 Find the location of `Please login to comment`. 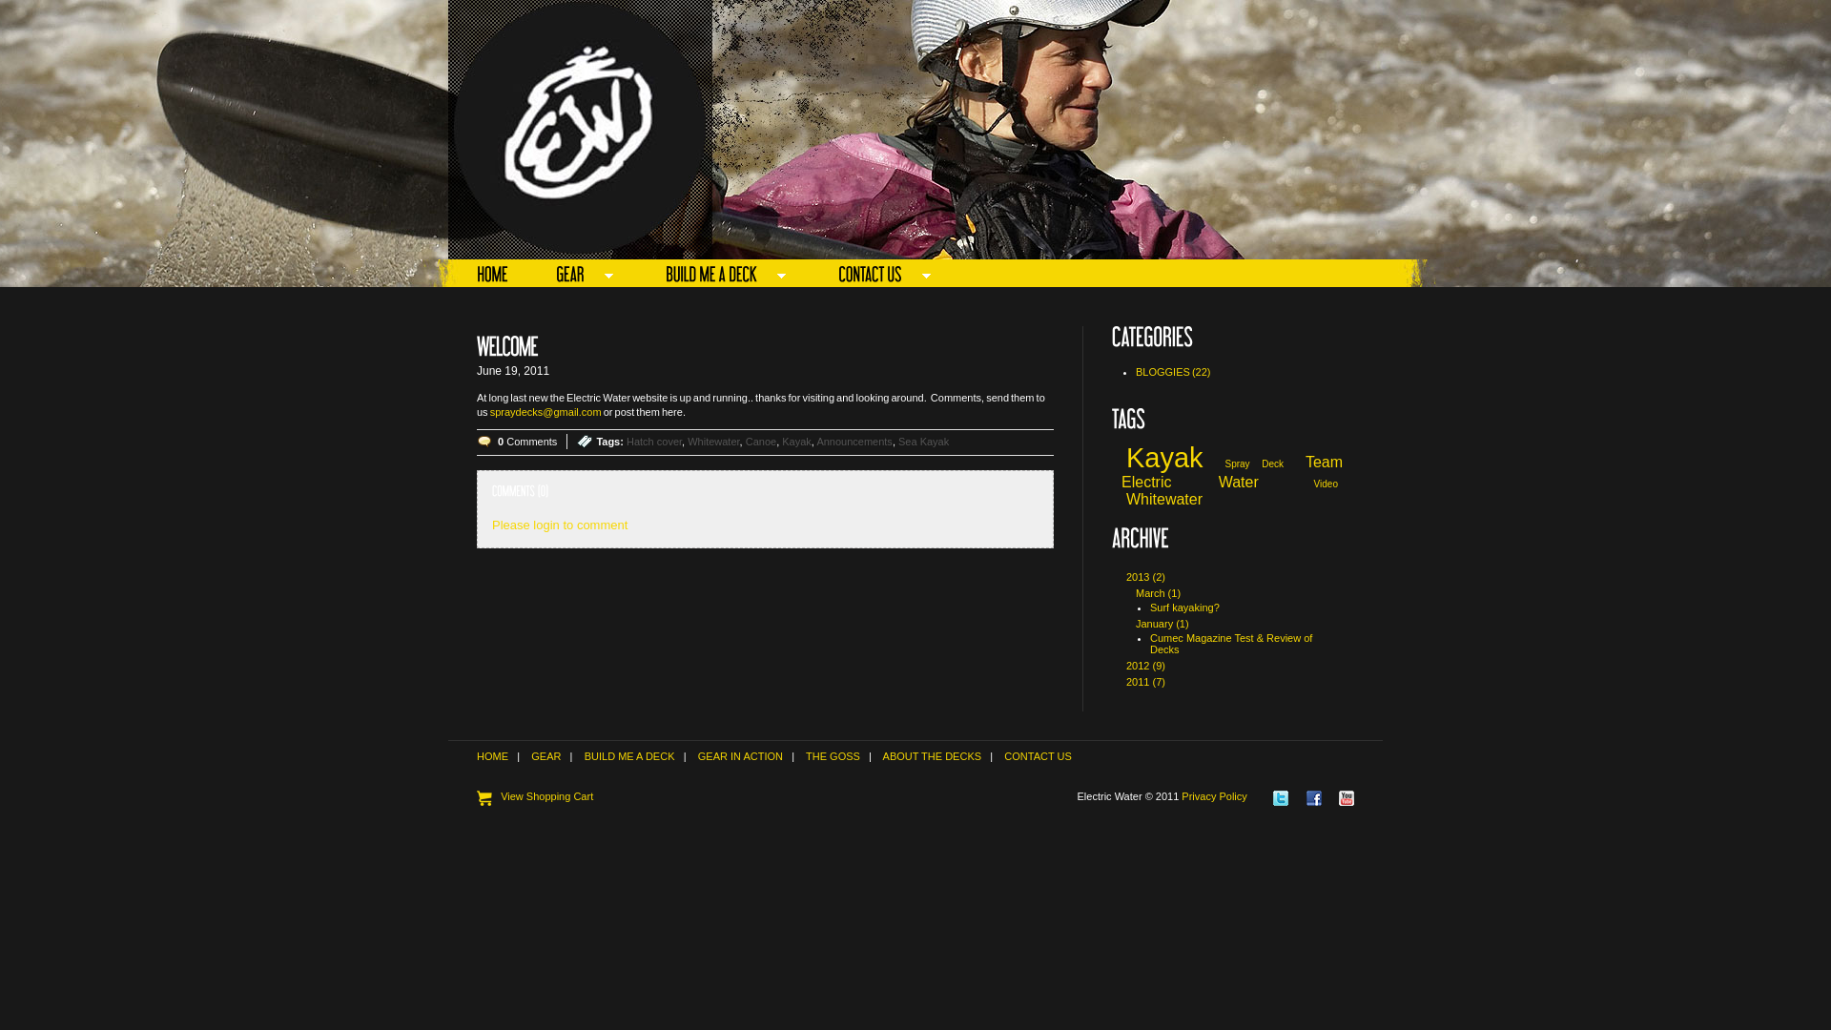

Please login to comment is located at coordinates (560, 525).